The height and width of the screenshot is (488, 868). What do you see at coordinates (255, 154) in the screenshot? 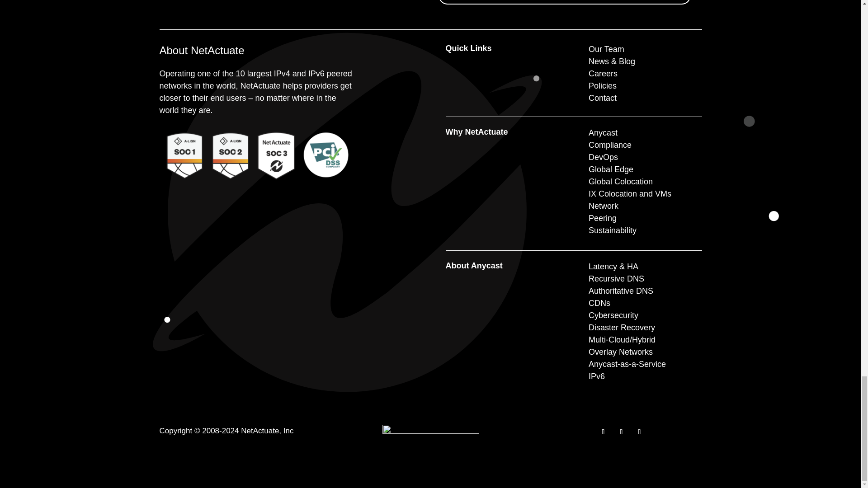
I see `SOC BADGES 2024-NETACTUATE` at bounding box center [255, 154].